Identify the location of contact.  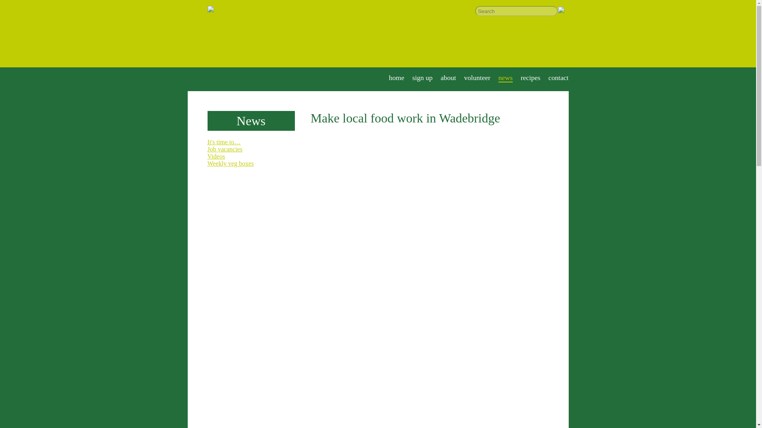
(558, 78).